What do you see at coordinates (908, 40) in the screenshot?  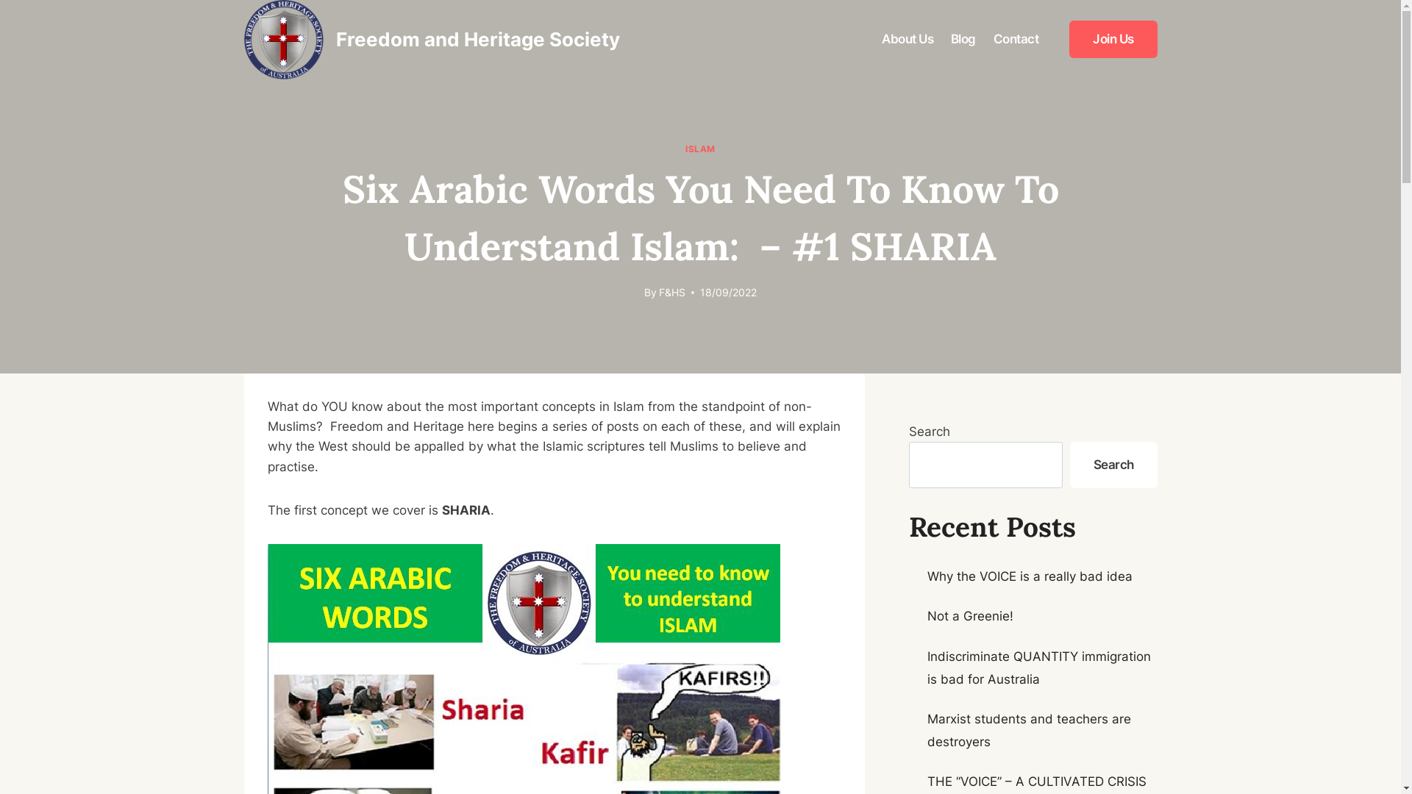 I see `About Us` at bounding box center [908, 40].